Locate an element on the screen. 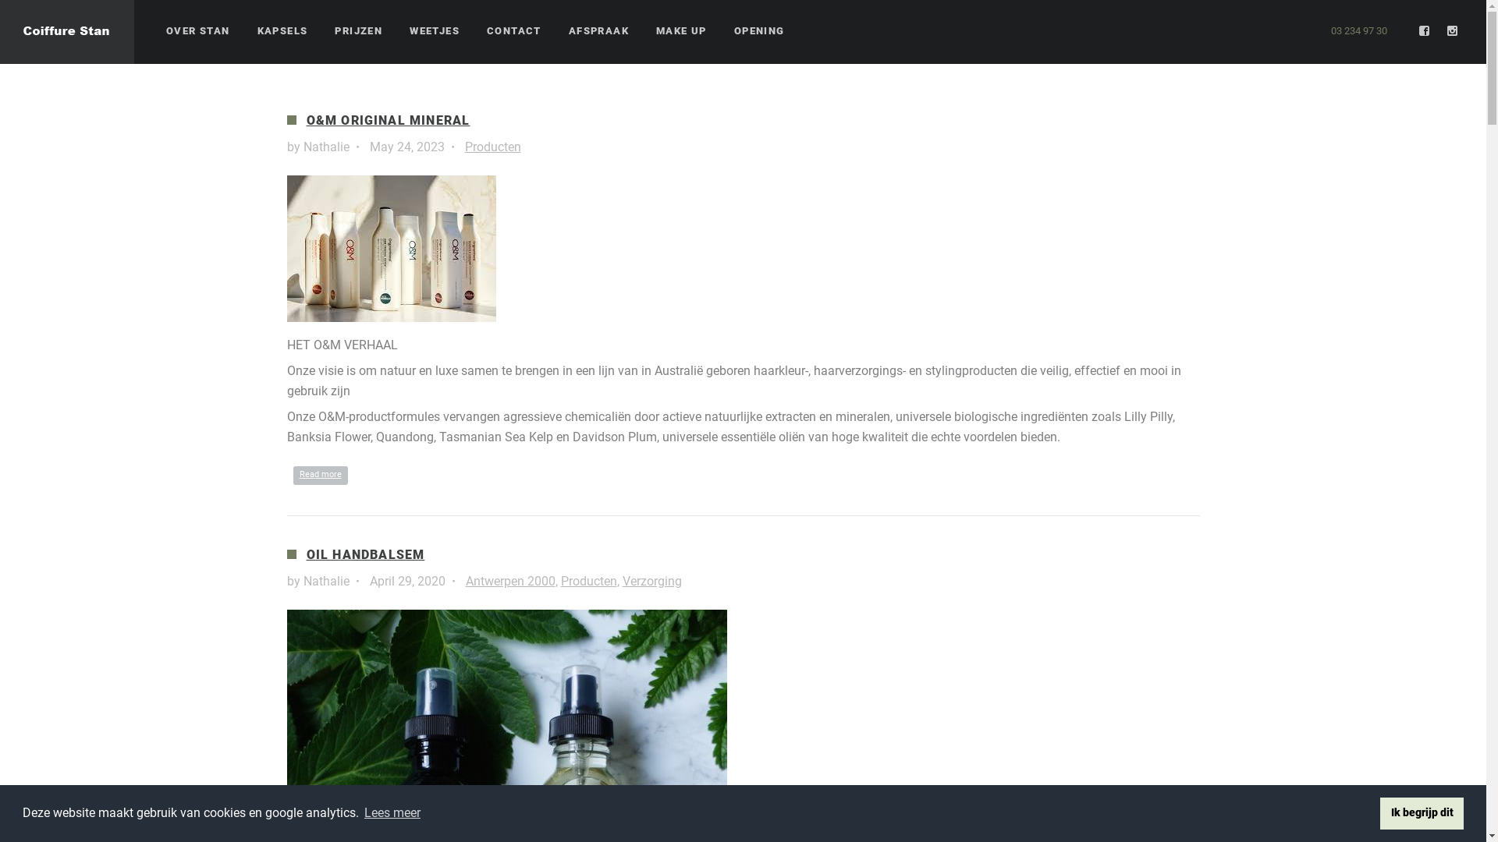 The image size is (1498, 842). Home is located at coordinates (67, 32).